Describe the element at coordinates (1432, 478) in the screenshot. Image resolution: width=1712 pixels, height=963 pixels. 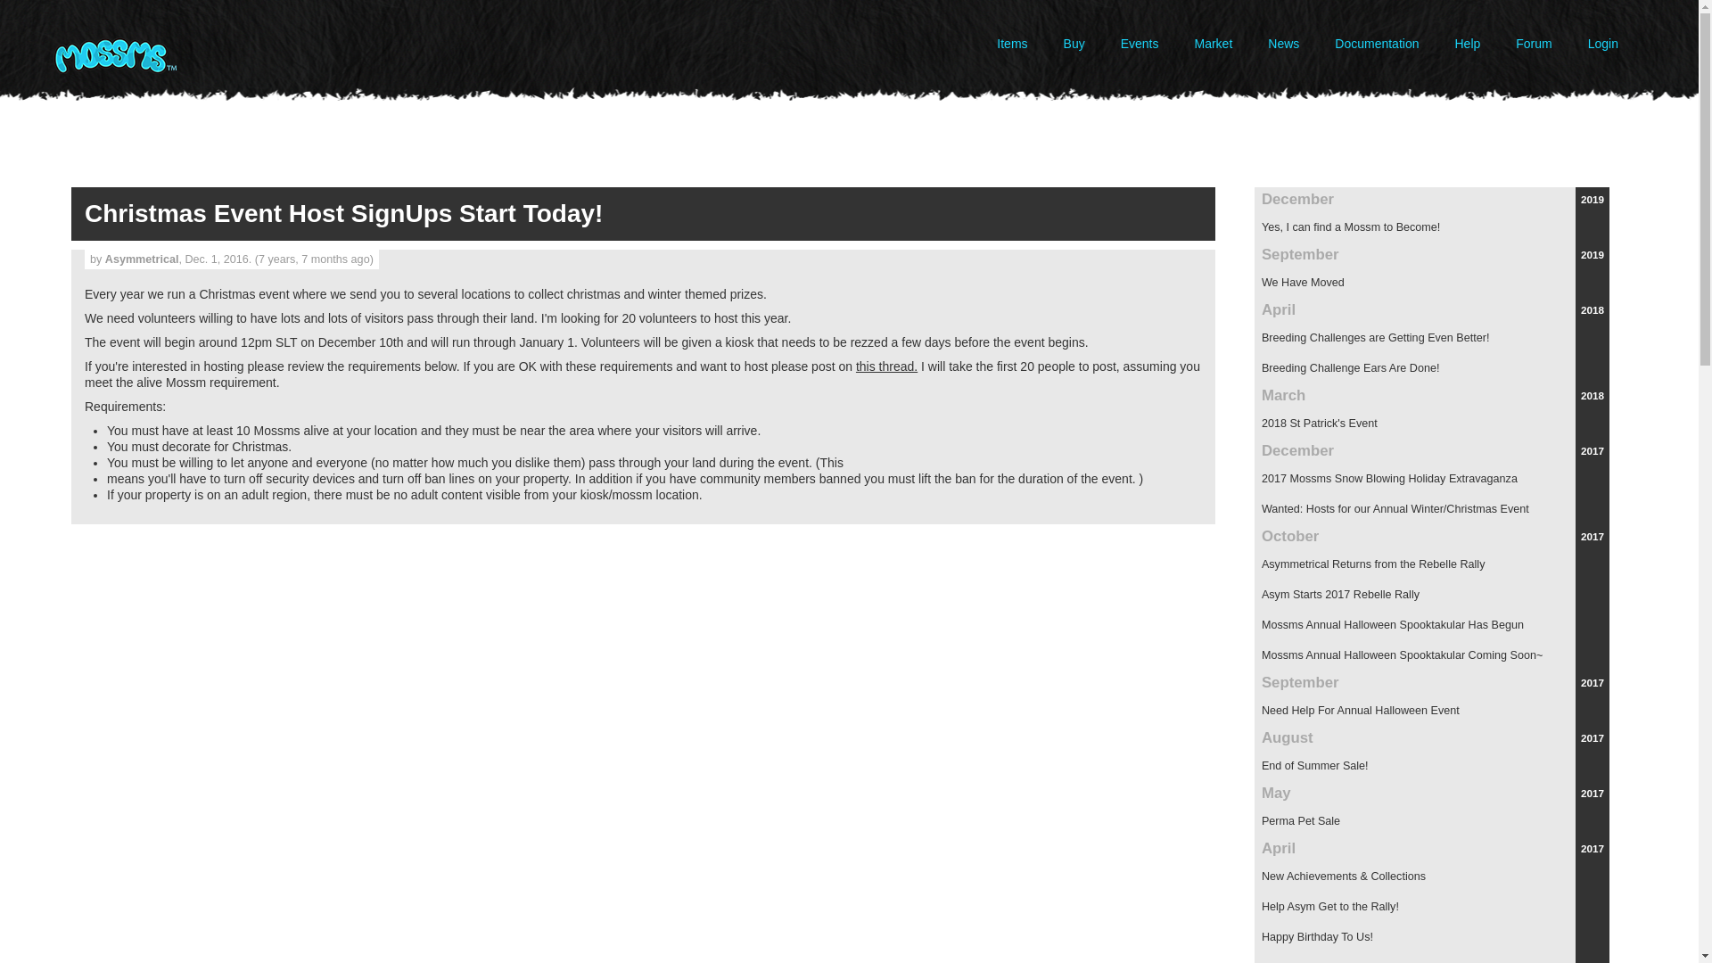
I see `2017 Mossms Snow Blowing Holiday Extravaganza` at that location.